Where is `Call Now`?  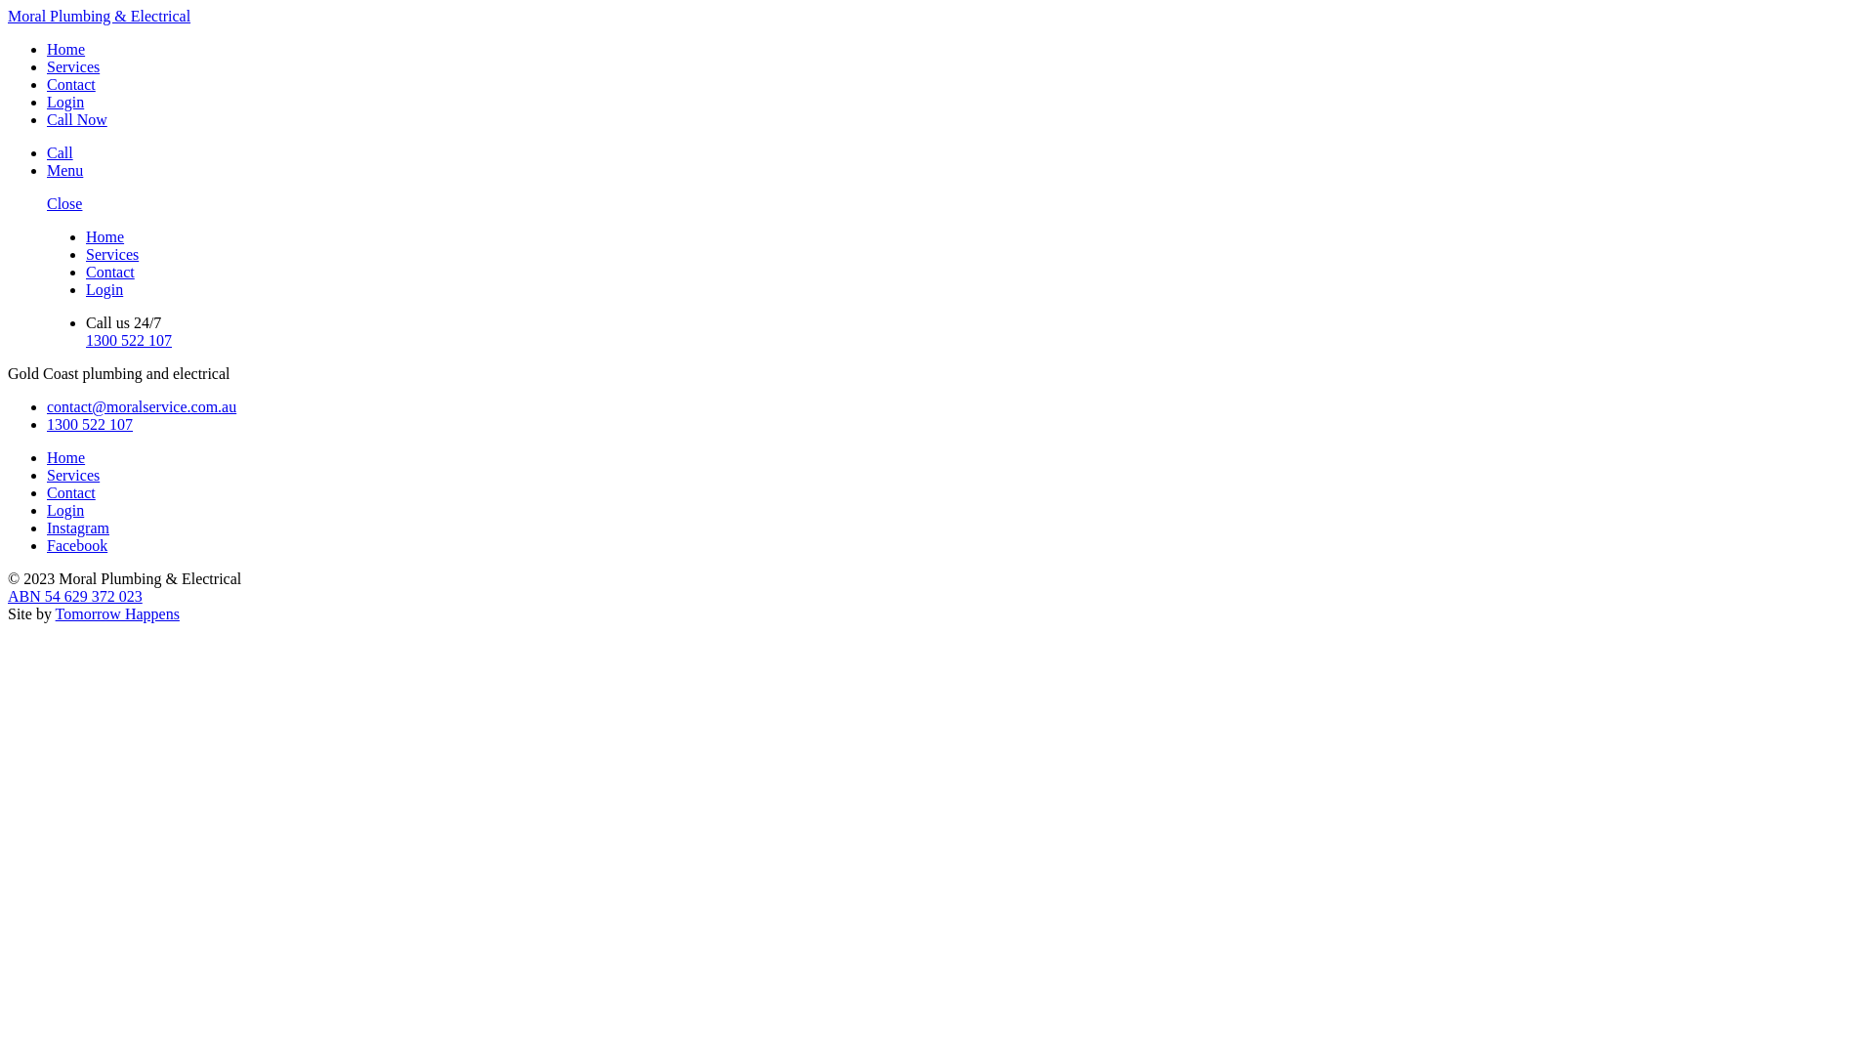 Call Now is located at coordinates (77, 119).